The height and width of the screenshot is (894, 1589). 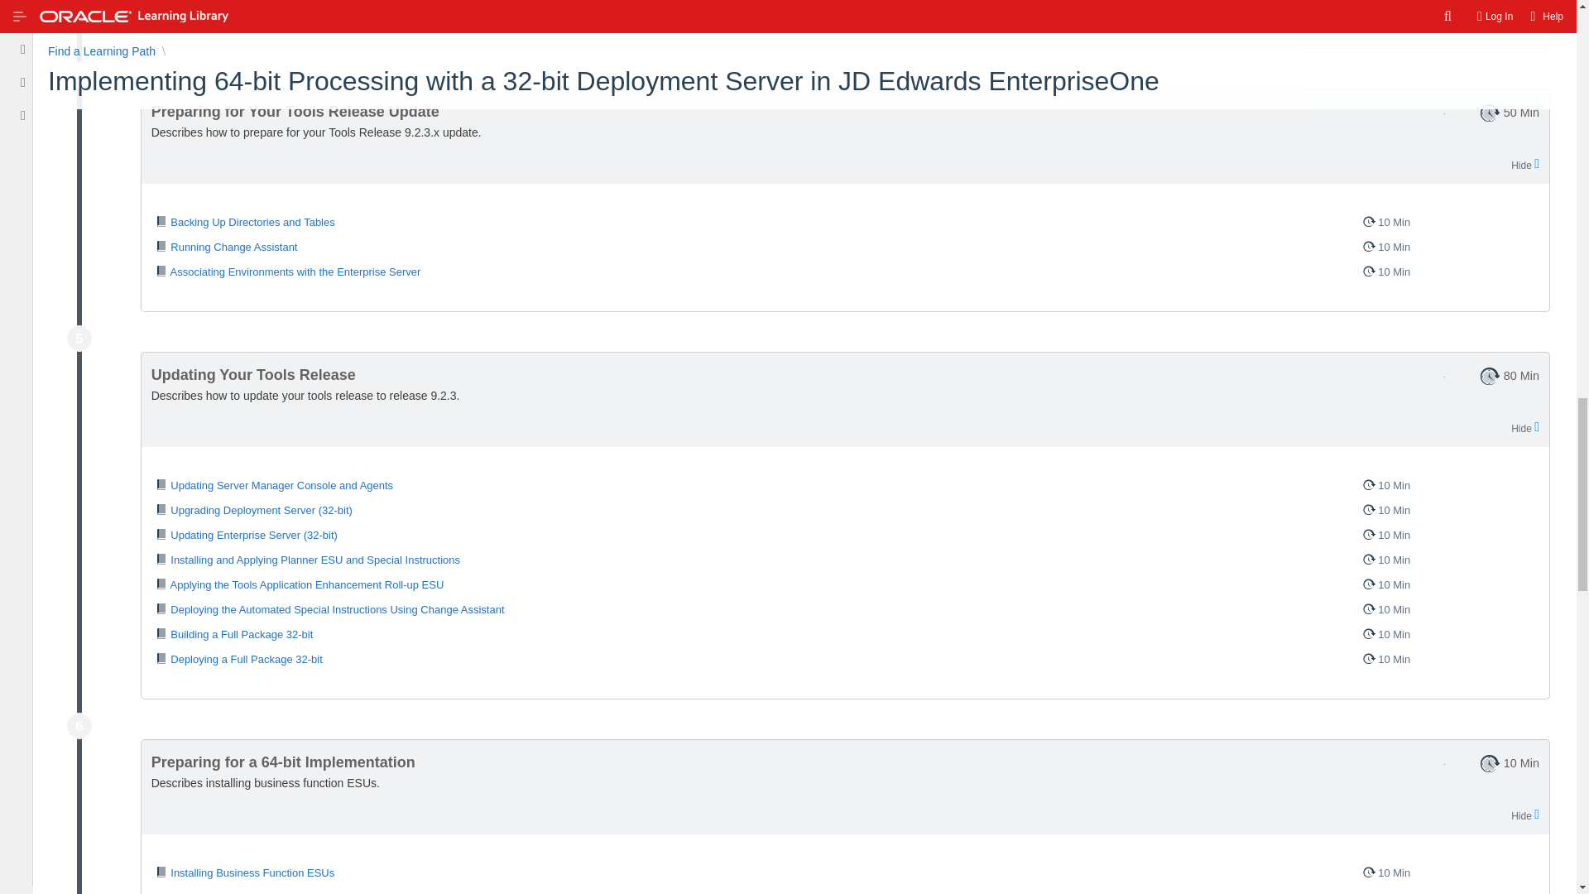 What do you see at coordinates (845, 659) in the screenshot?
I see `Deploying a Full Package 32-bit 10 Min` at bounding box center [845, 659].